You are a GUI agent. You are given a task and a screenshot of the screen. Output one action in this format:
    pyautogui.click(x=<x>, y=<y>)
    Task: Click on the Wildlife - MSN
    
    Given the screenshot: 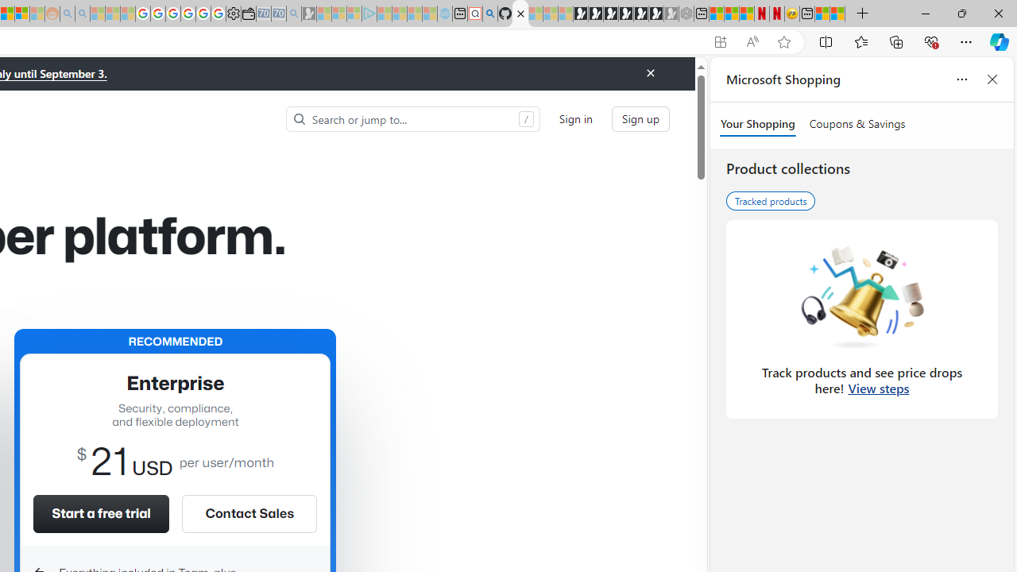 What is the action you would take?
    pyautogui.click(x=822, y=14)
    